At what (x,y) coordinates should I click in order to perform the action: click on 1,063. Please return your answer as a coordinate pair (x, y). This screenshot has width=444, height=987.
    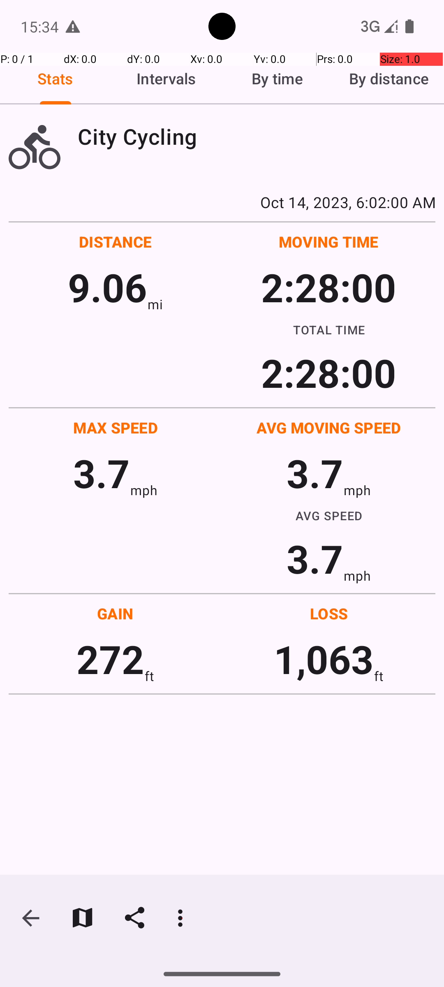
    Looking at the image, I should click on (324, 659).